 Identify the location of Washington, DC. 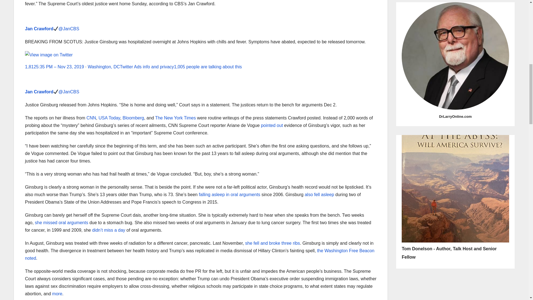
(104, 67).